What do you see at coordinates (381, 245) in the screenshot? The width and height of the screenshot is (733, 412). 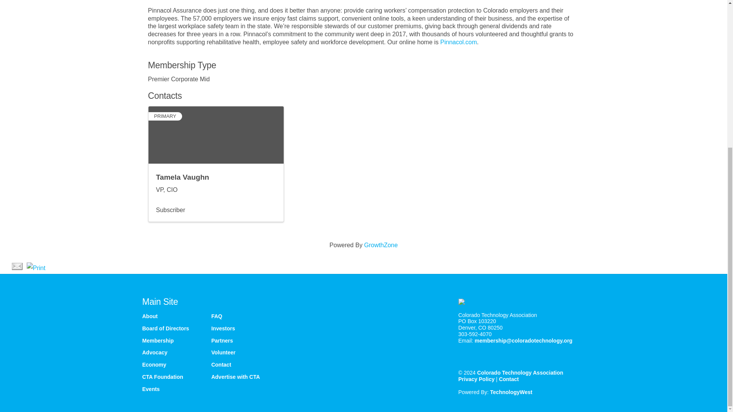 I see `GrowthZone` at bounding box center [381, 245].